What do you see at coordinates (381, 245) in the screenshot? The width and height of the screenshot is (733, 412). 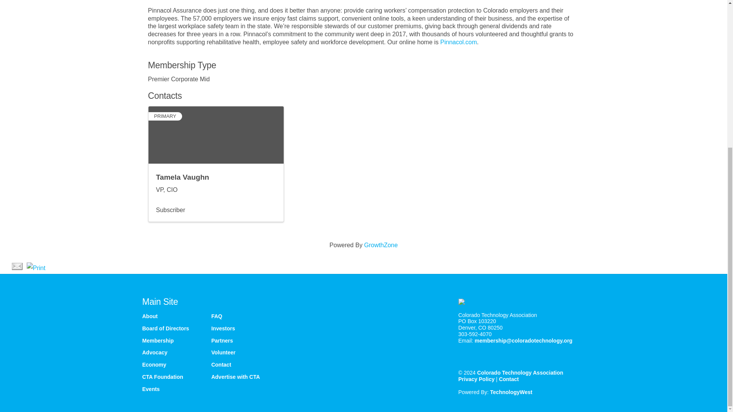 I see `GrowthZone` at bounding box center [381, 245].